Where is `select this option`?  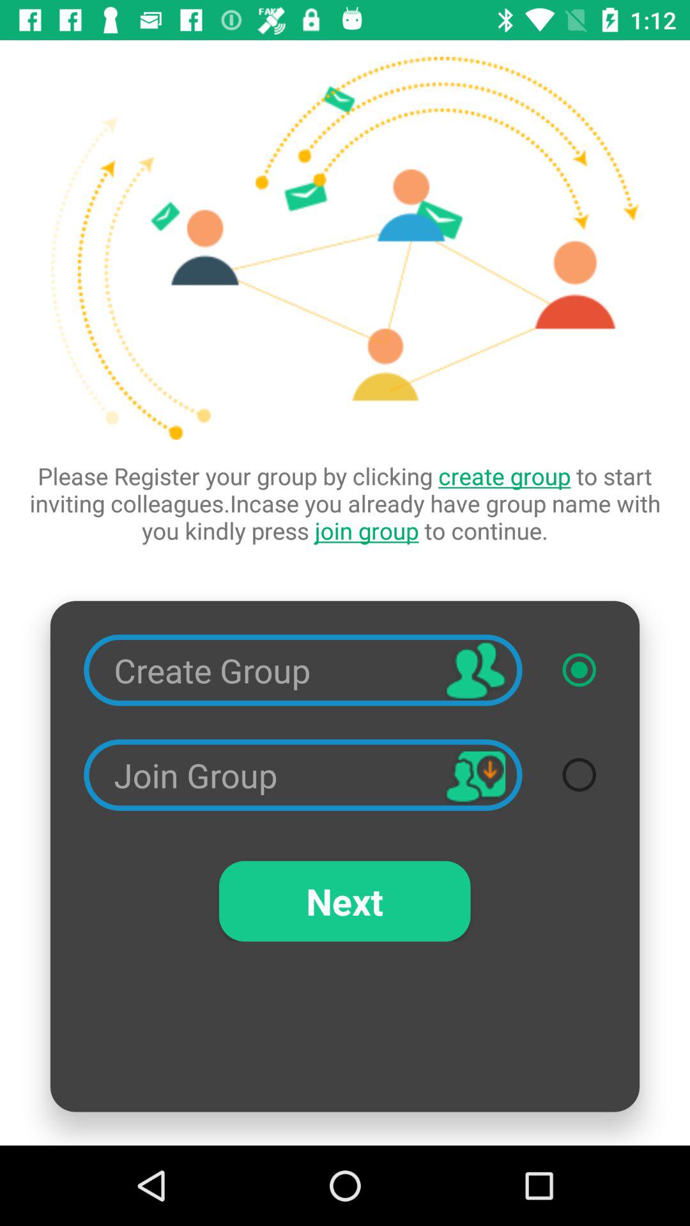
select this option is located at coordinates (579, 670).